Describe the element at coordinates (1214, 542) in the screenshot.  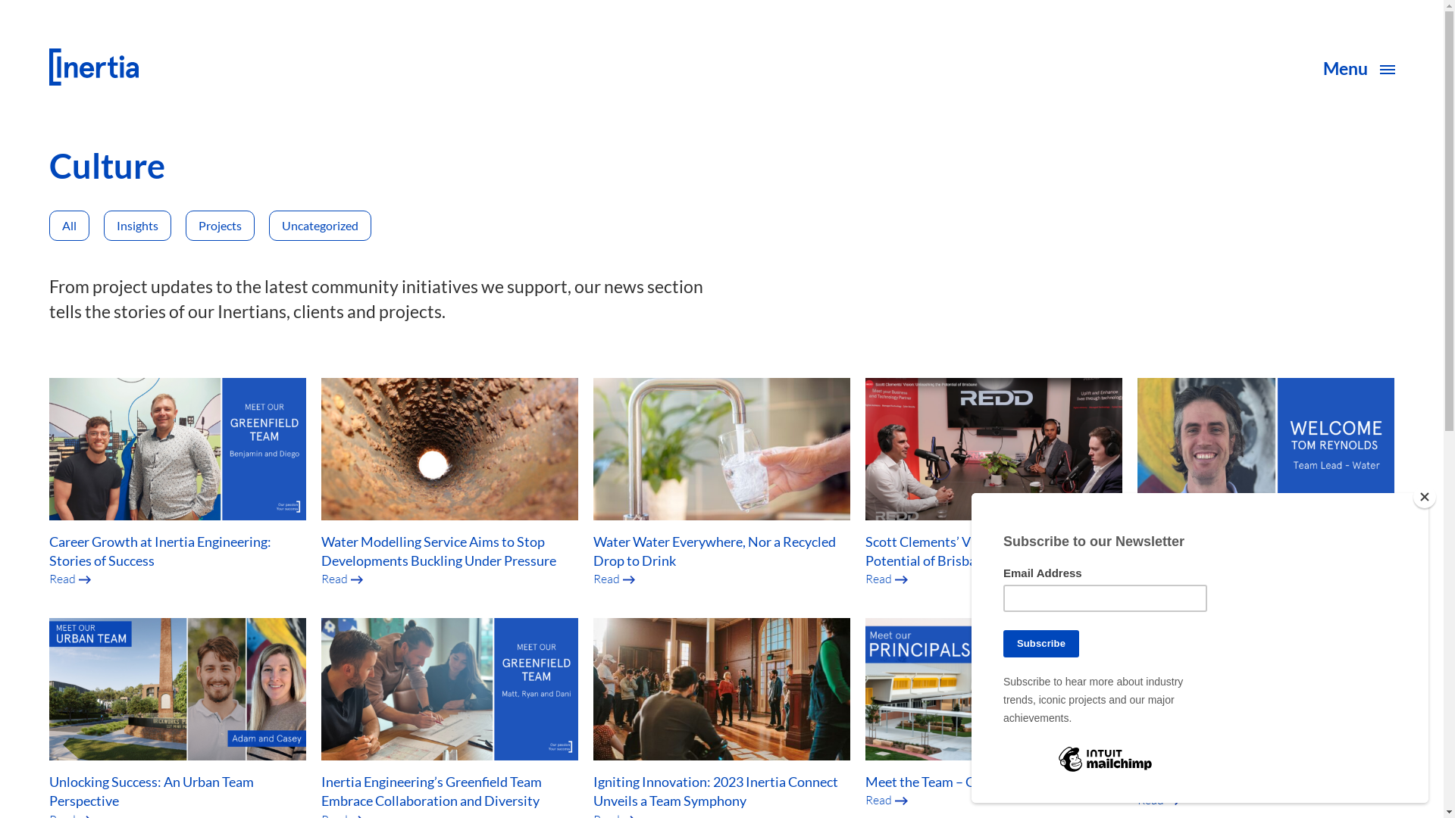
I see `Welcoming Tom Reynolds` at that location.